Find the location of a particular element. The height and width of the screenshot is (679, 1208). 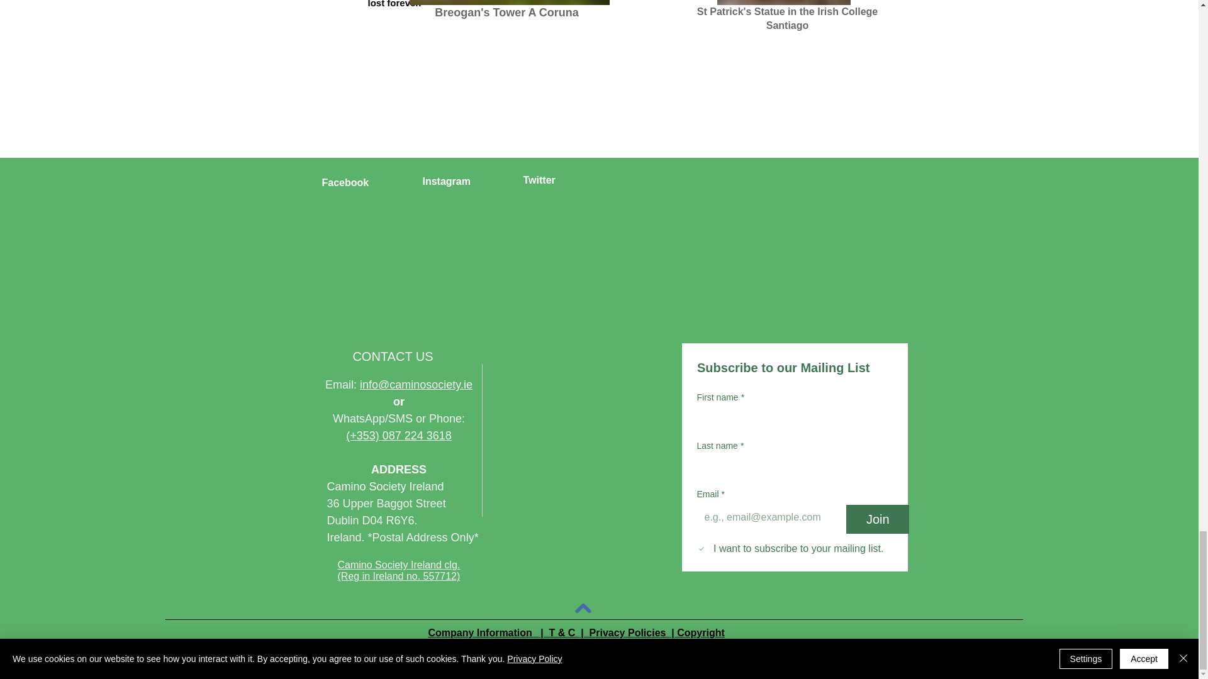

Join is located at coordinates (878, 519).